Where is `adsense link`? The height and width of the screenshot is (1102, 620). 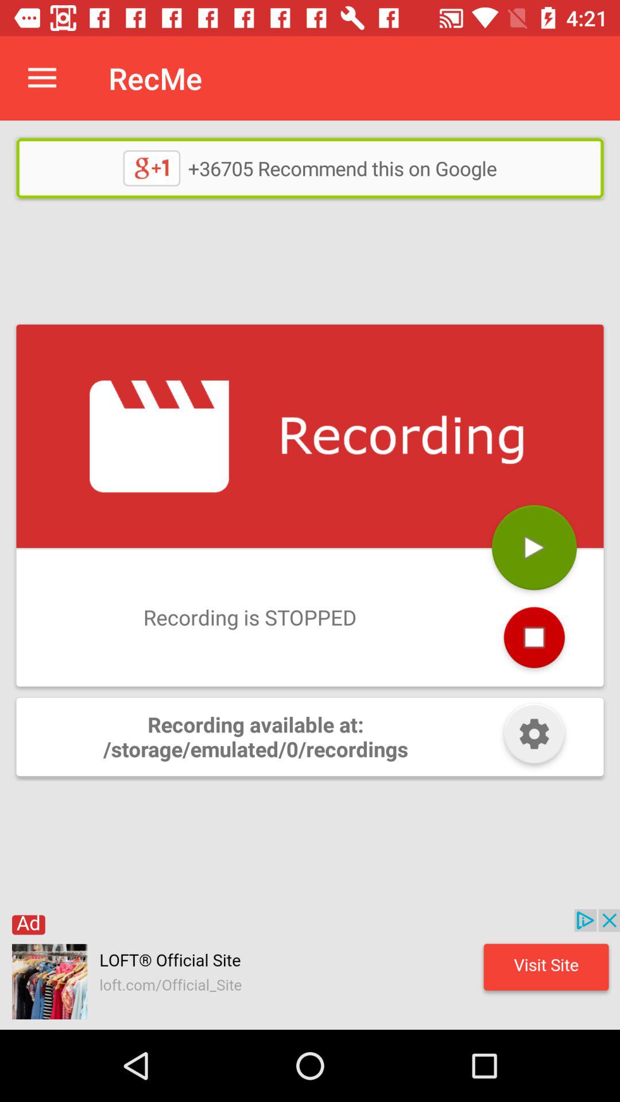
adsense link is located at coordinates (310, 969).